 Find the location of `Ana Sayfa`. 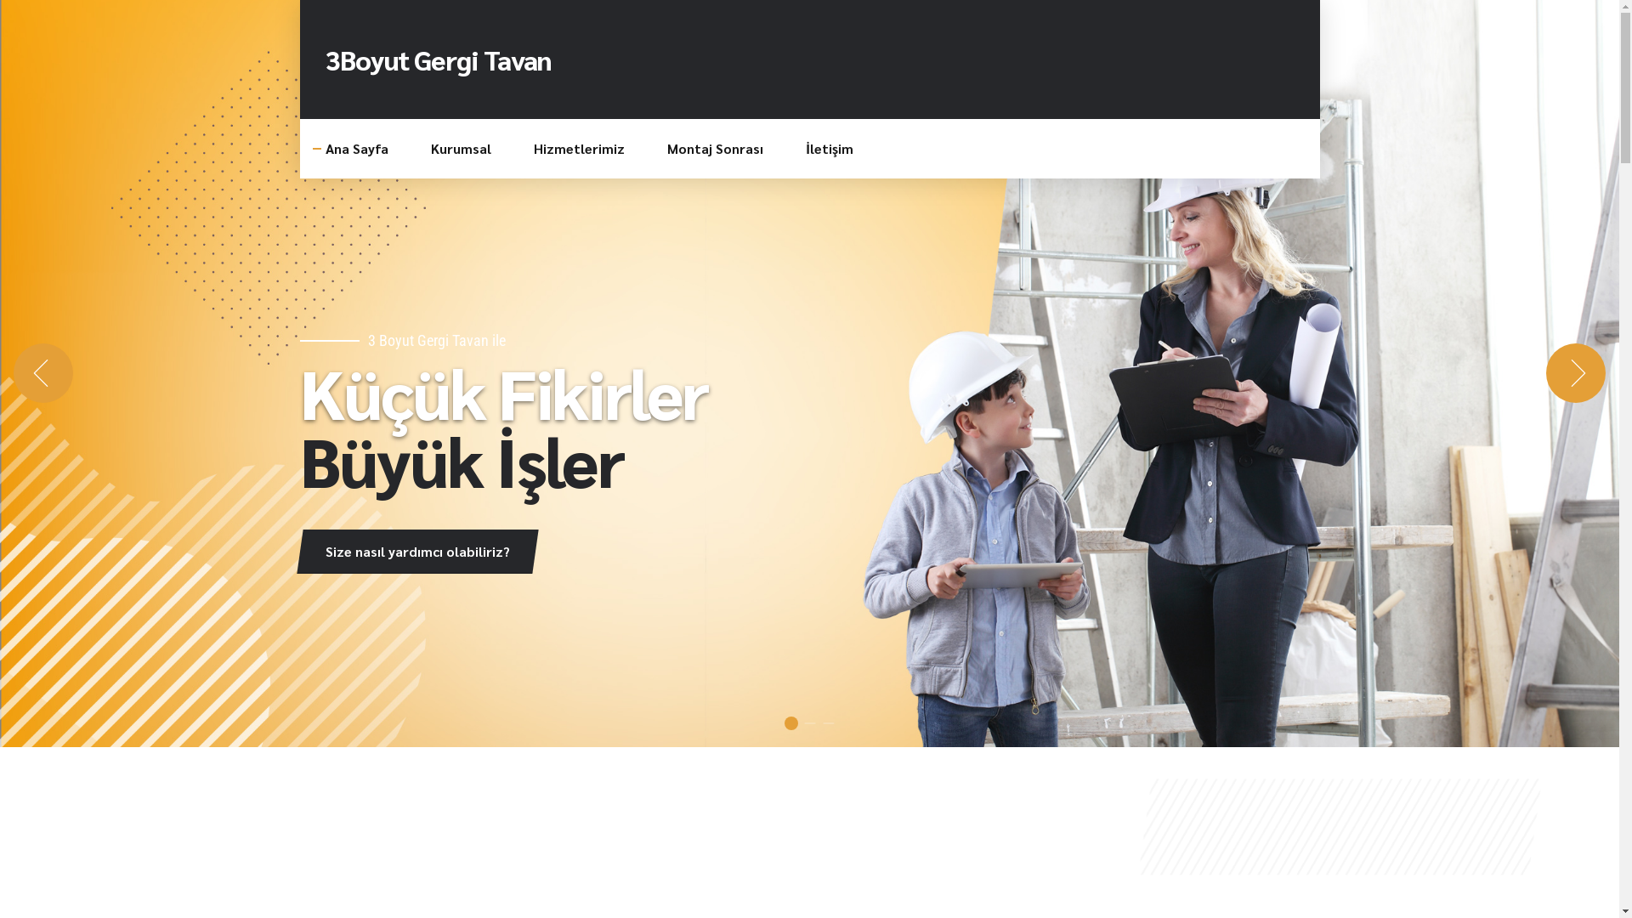

Ana Sayfa is located at coordinates (356, 149).